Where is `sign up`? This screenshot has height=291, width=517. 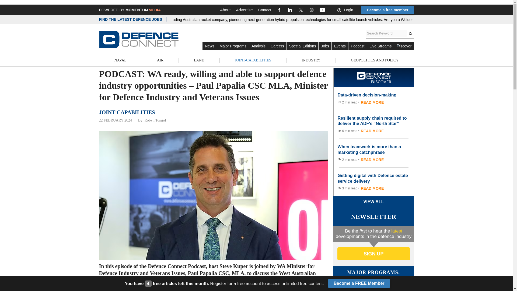 sign up is located at coordinates (373, 254).